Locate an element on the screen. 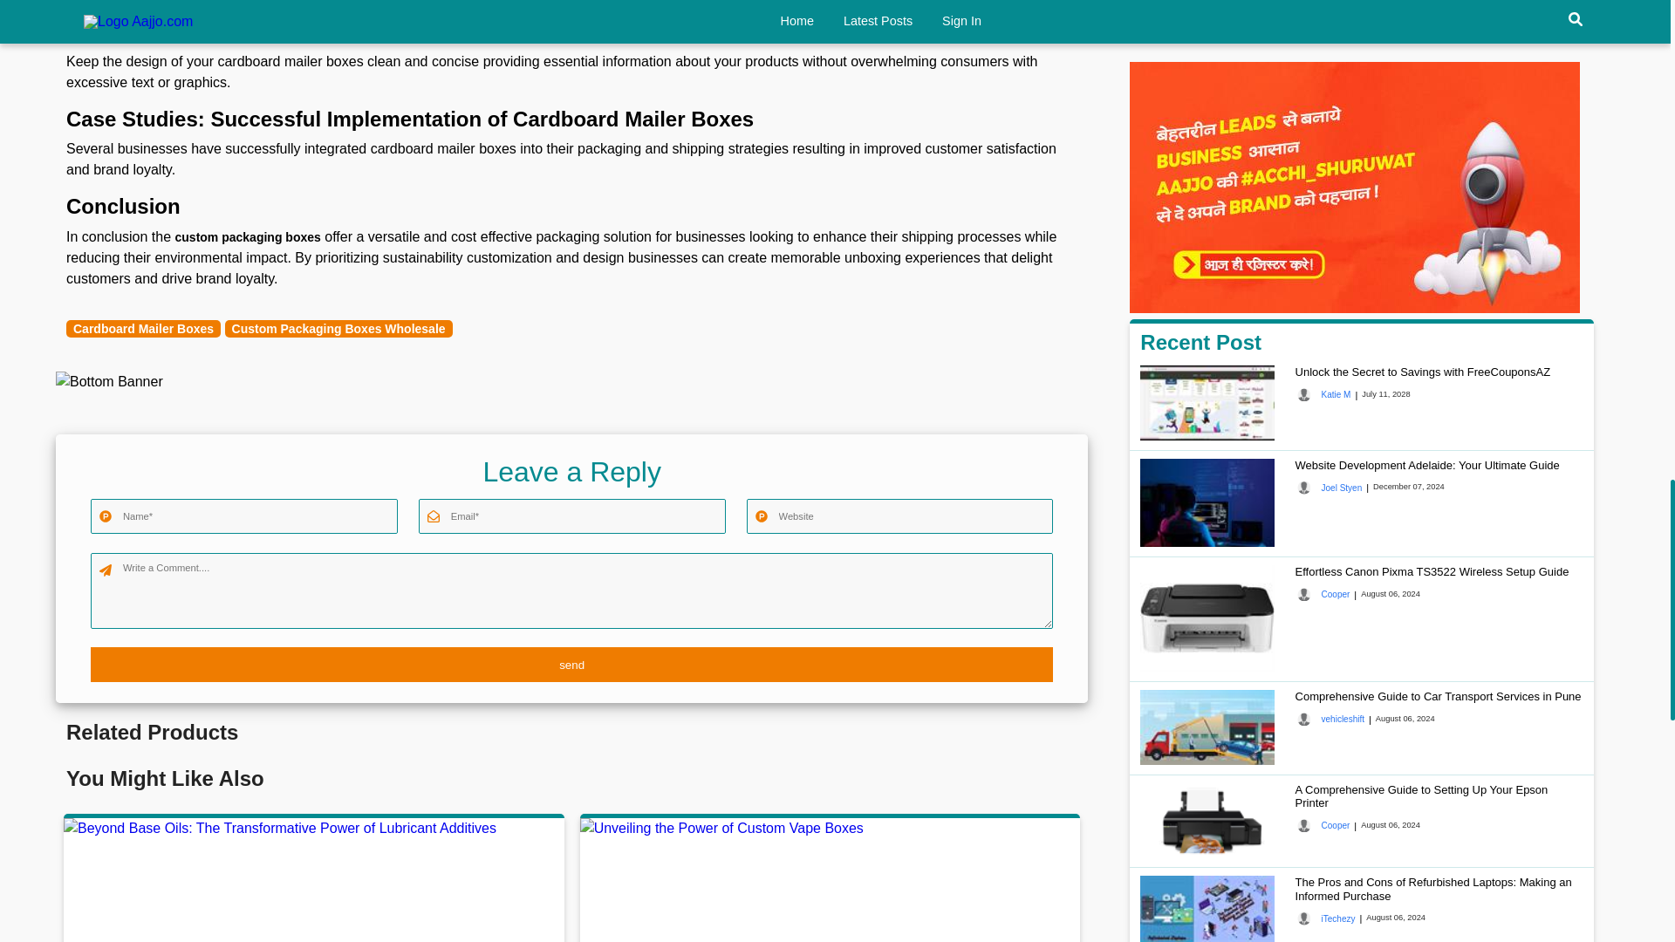 The image size is (1675, 942). Bottom Banner is located at coordinates (108, 382).